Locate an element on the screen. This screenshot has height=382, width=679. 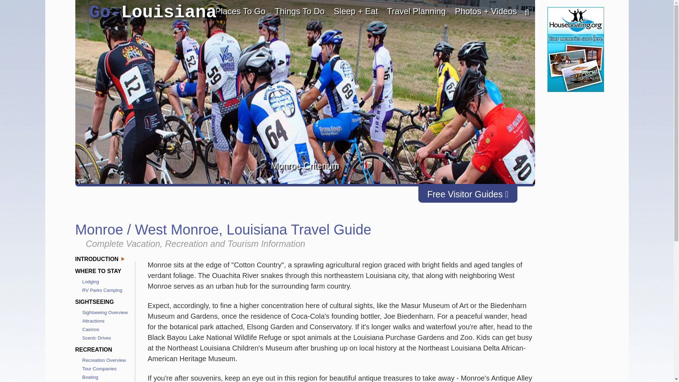
Go-Louisiana is located at coordinates (153, 13).